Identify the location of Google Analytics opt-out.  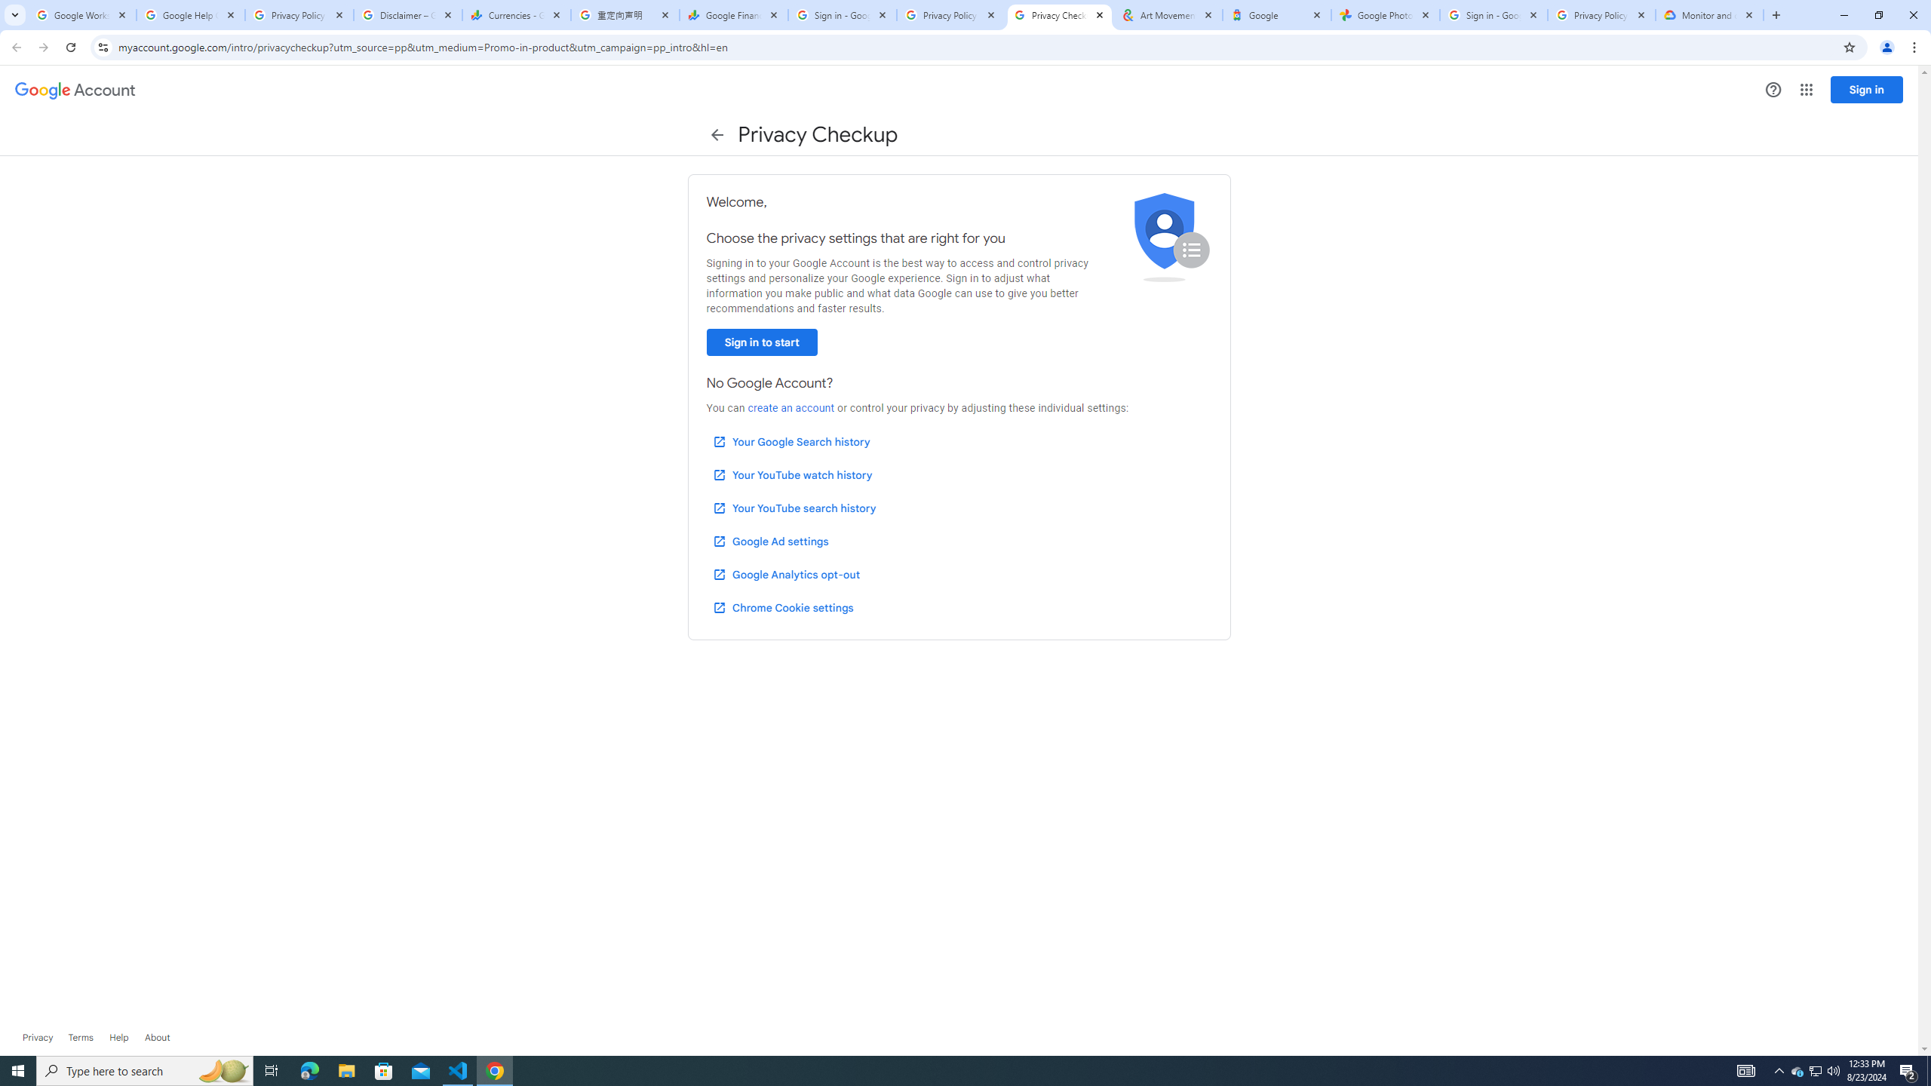
(785, 575).